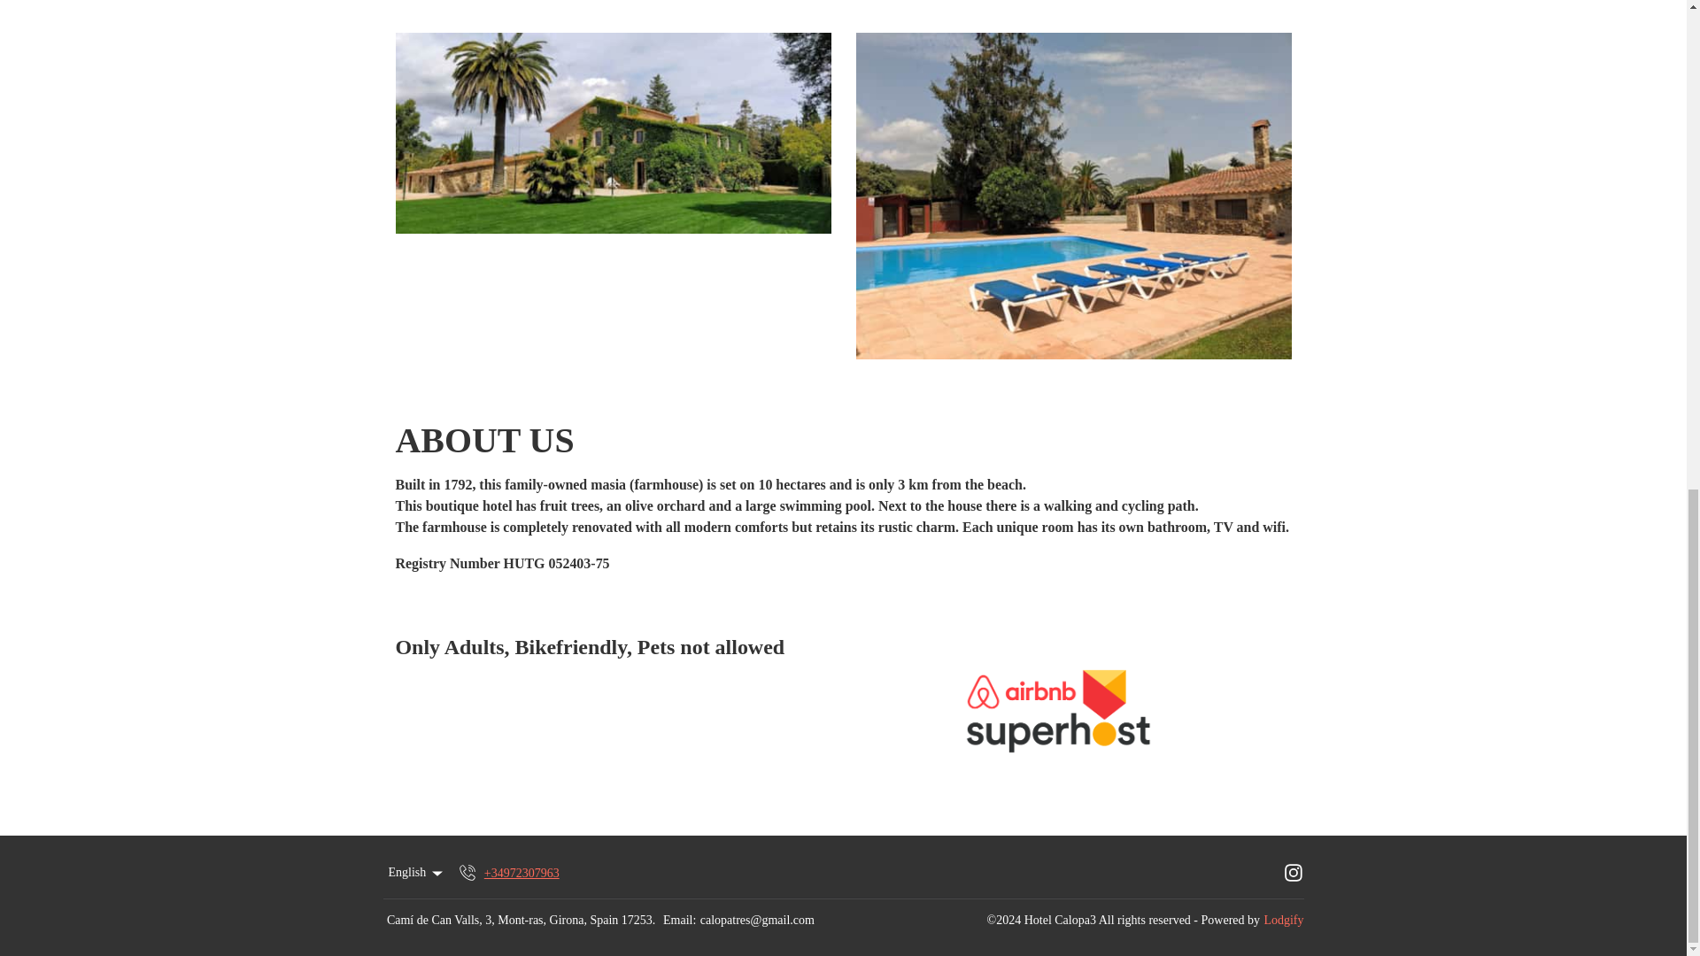  Describe the element at coordinates (1072, 196) in the screenshot. I see `Image Title` at that location.